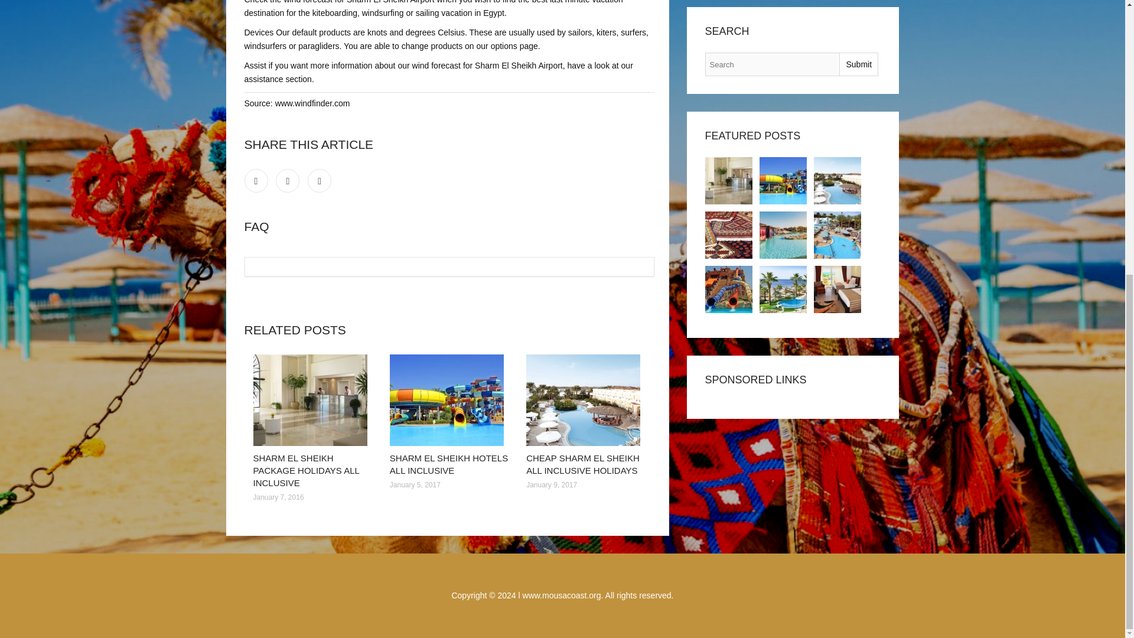 The width and height of the screenshot is (1134, 638). Describe the element at coordinates (582, 464) in the screenshot. I see `CHEAP SHARM EL SHEIKH ALL INCLUSIVE HOLIDAYS` at that location.